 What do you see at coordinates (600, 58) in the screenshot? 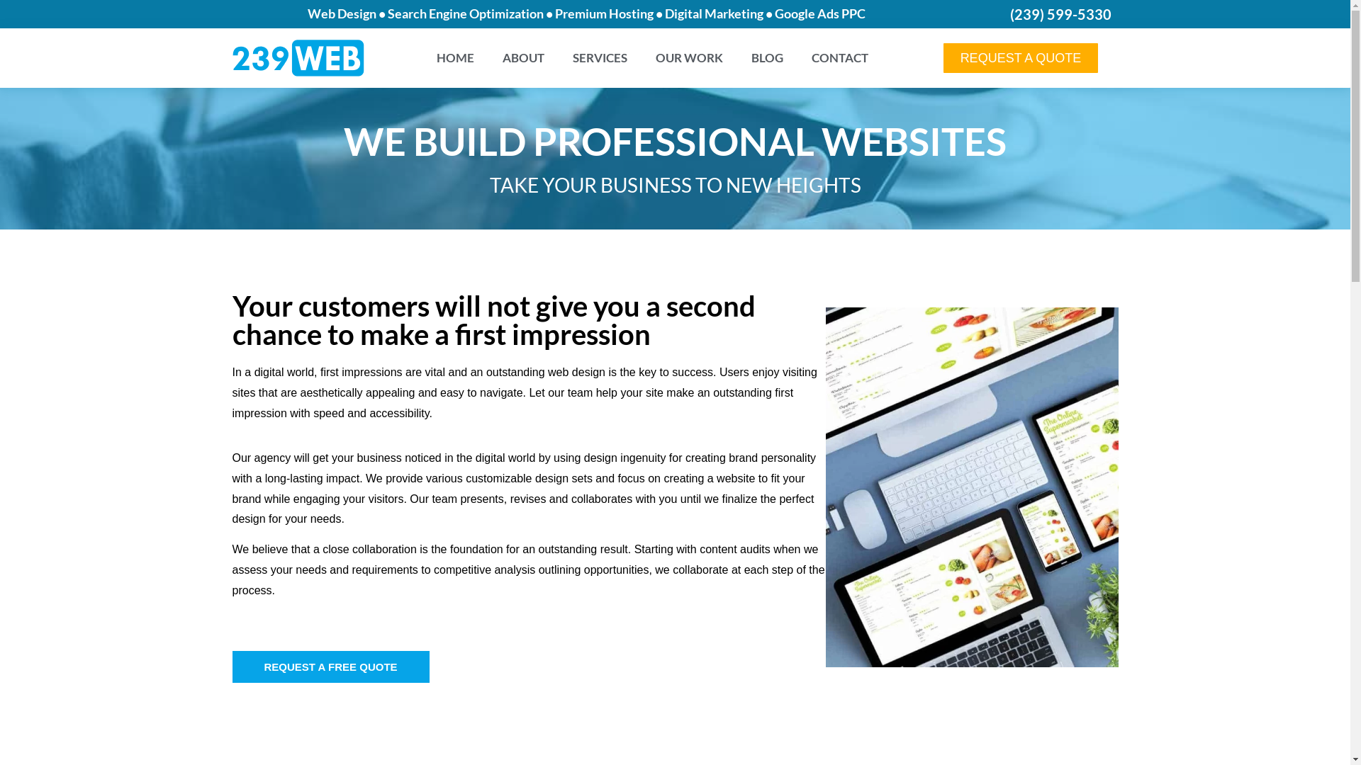
I see `SERVICES` at bounding box center [600, 58].